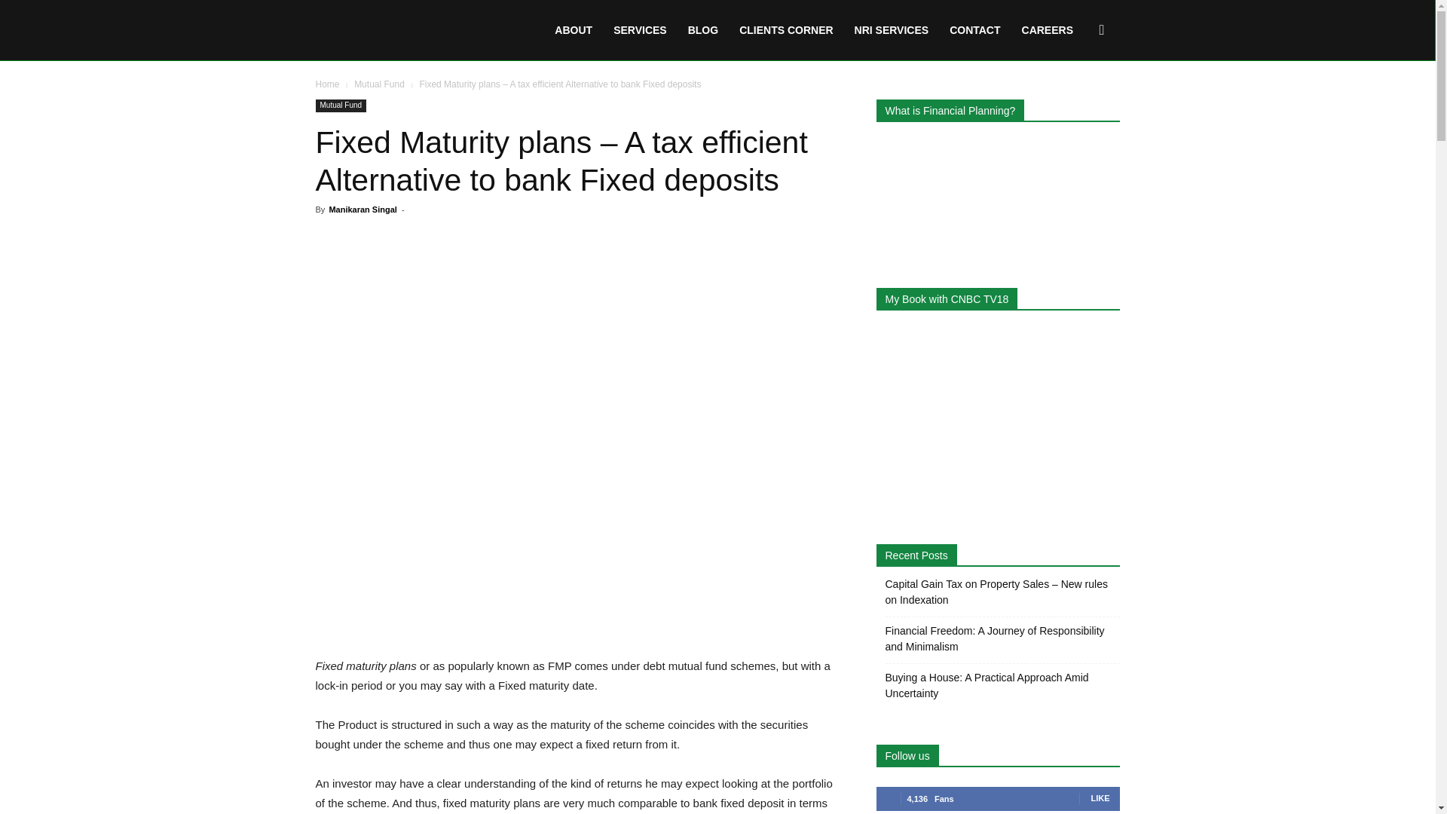 The height and width of the screenshot is (814, 1447). Describe the element at coordinates (786, 30) in the screenshot. I see `CLIENTS CORNER` at that location.